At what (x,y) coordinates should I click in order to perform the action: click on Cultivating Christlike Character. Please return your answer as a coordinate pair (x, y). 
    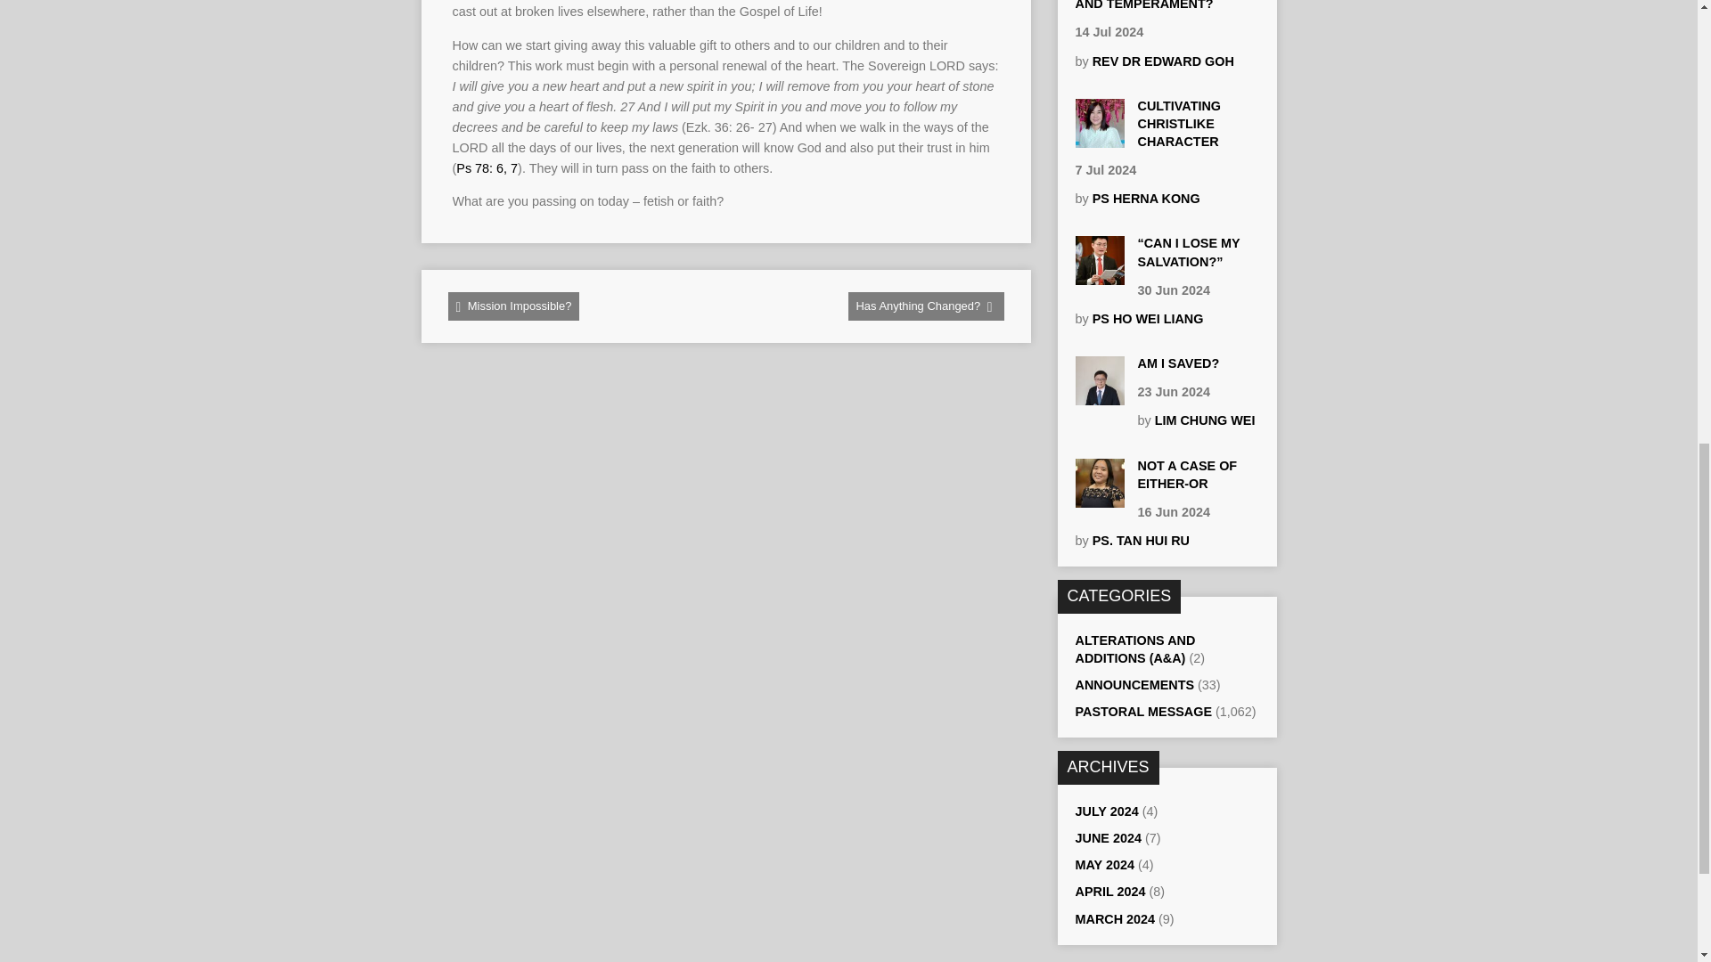
    Looking at the image, I should click on (1099, 139).